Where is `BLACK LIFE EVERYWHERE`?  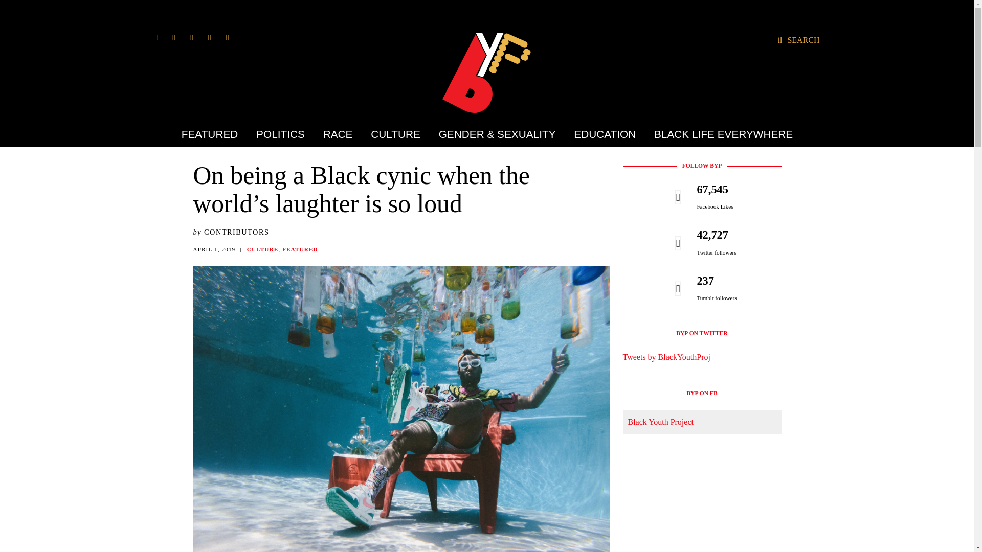 BLACK LIFE EVERYWHERE is located at coordinates (719, 134).